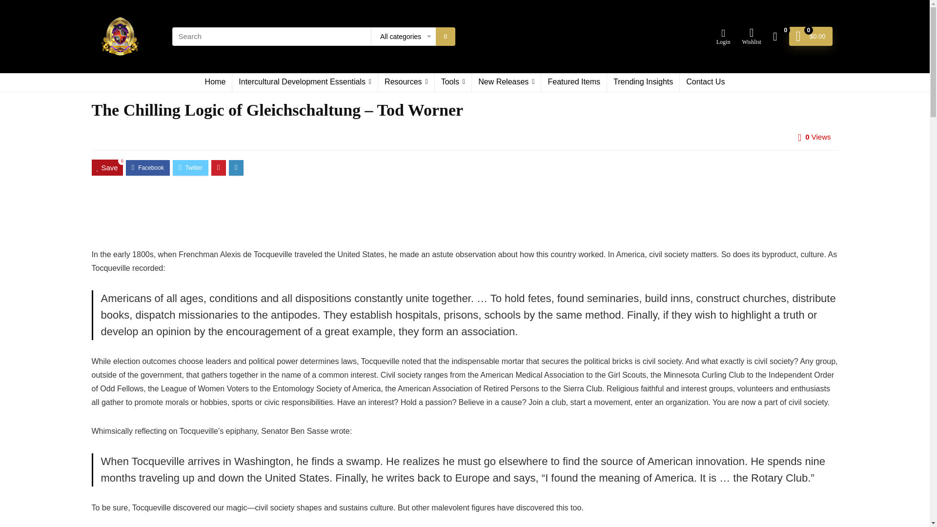 Image resolution: width=937 pixels, height=527 pixels. Describe the element at coordinates (305, 82) in the screenshot. I see `Intercultural Development Essentials` at that location.